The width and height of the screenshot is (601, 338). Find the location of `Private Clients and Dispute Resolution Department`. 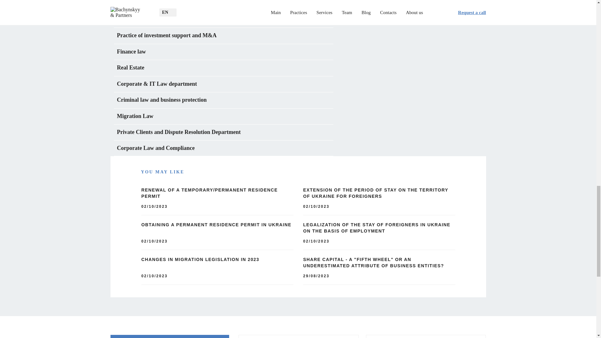

Private Clients and Dispute Resolution Department is located at coordinates (223, 132).